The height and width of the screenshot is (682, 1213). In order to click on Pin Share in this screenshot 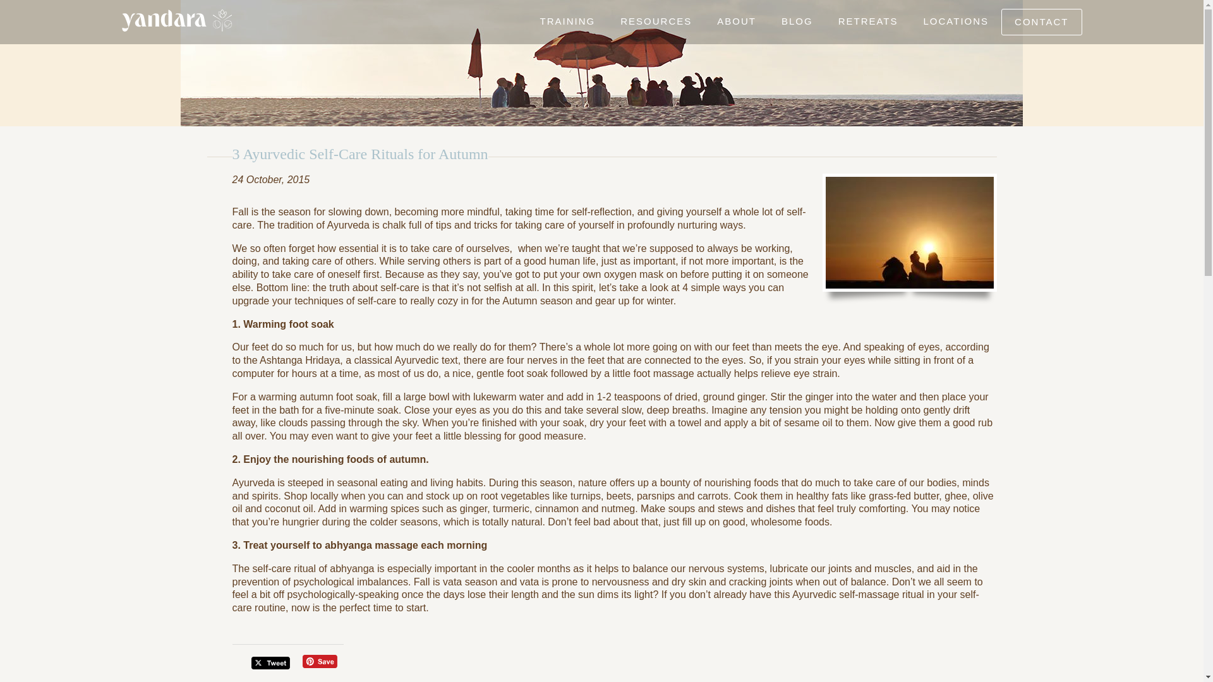, I will do `click(320, 661)`.